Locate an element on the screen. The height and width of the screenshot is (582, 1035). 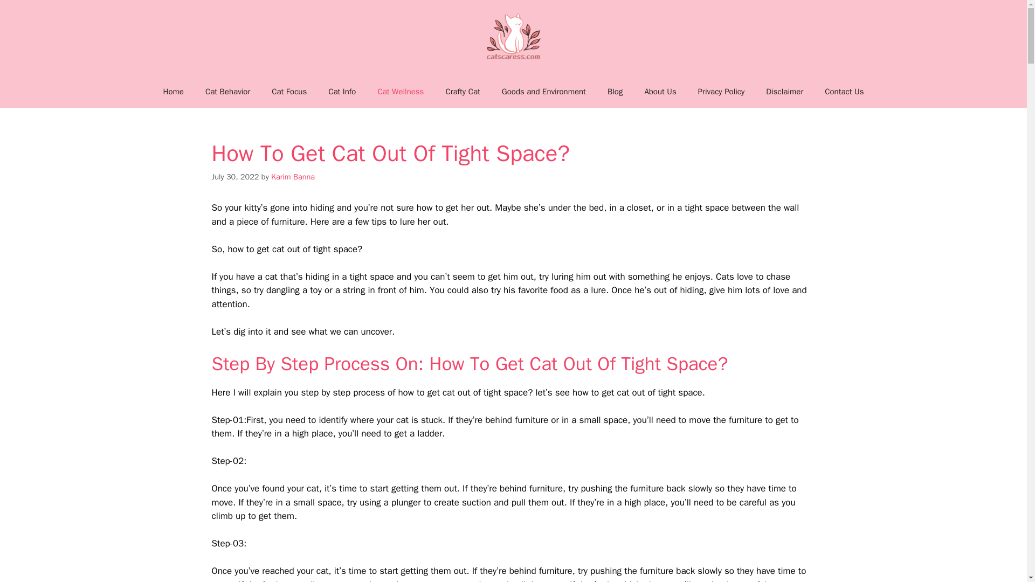
Cat Info is located at coordinates (342, 92).